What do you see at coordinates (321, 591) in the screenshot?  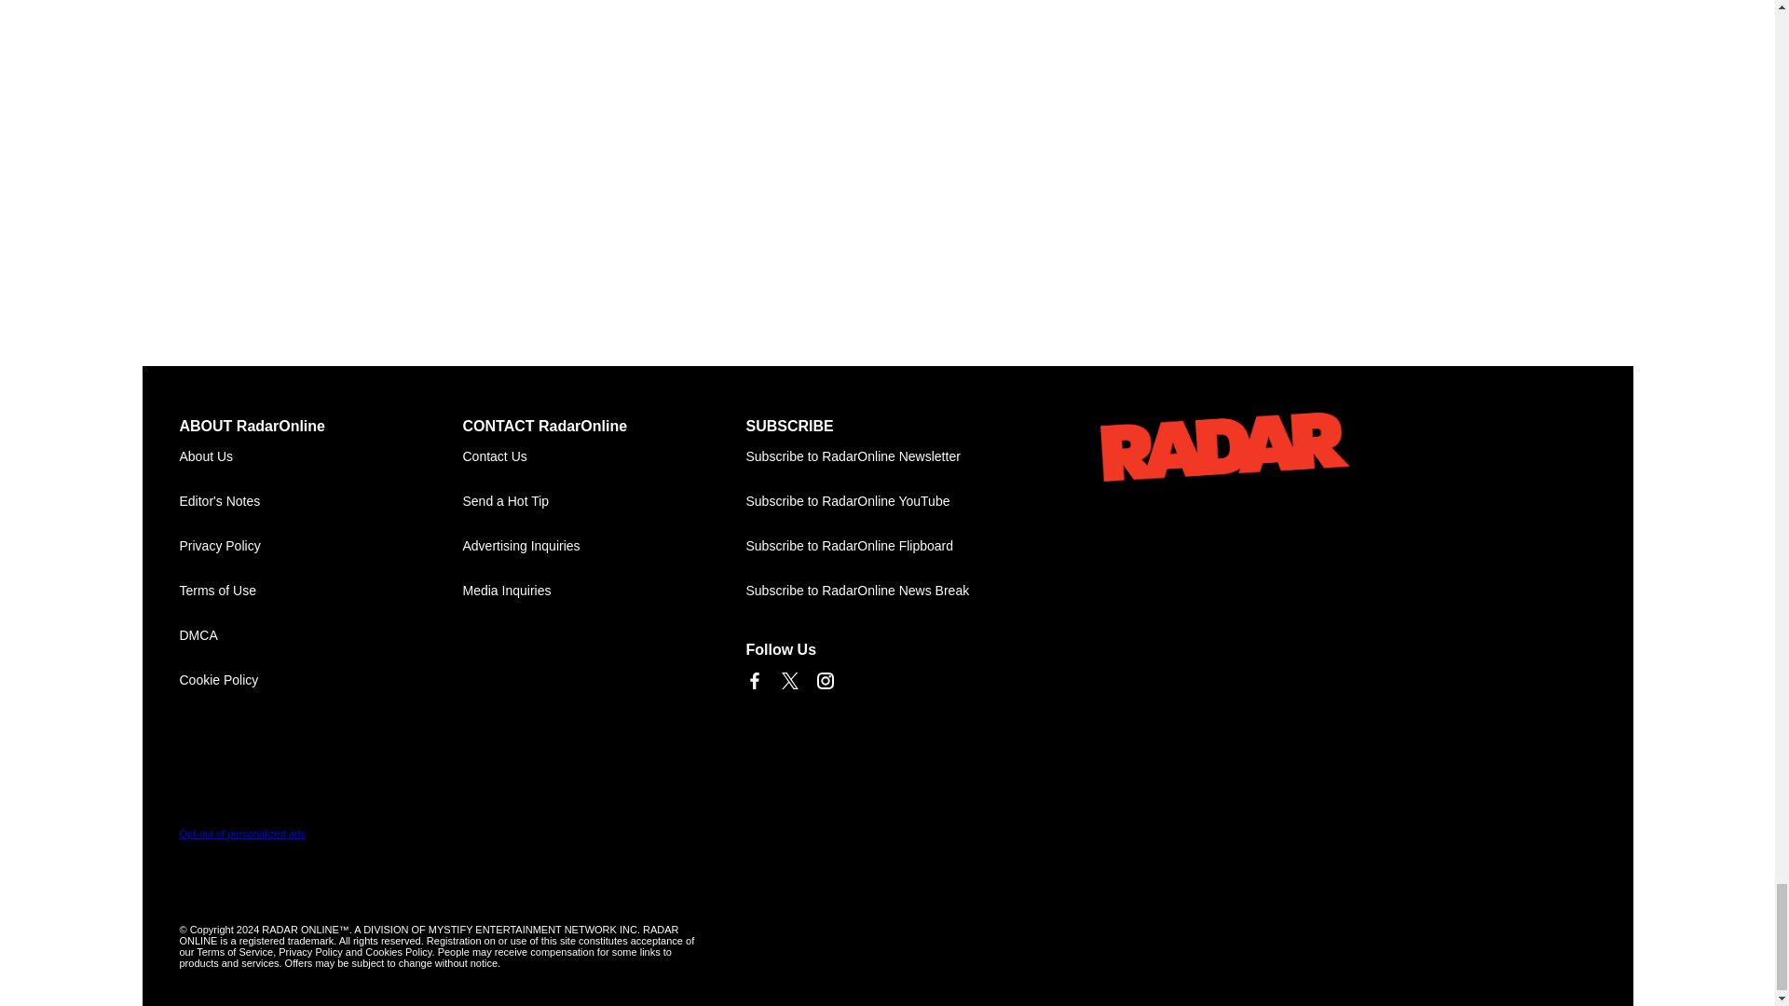 I see `Terms of Use` at bounding box center [321, 591].